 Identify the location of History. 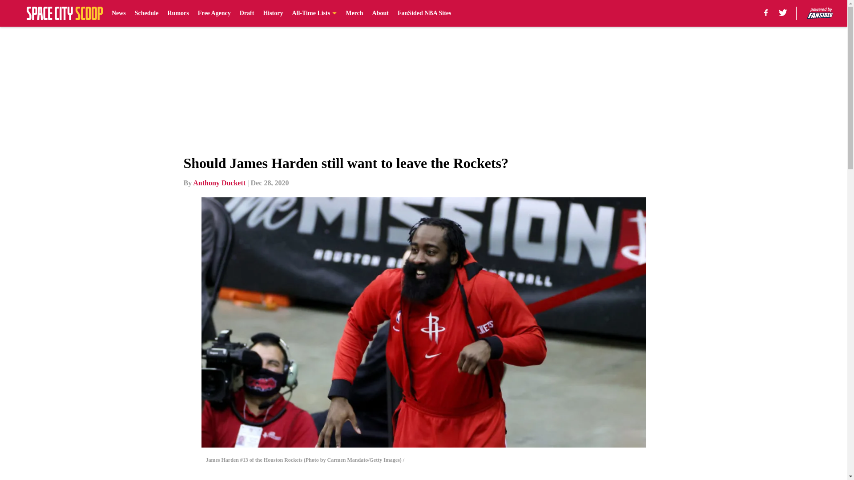
(273, 13).